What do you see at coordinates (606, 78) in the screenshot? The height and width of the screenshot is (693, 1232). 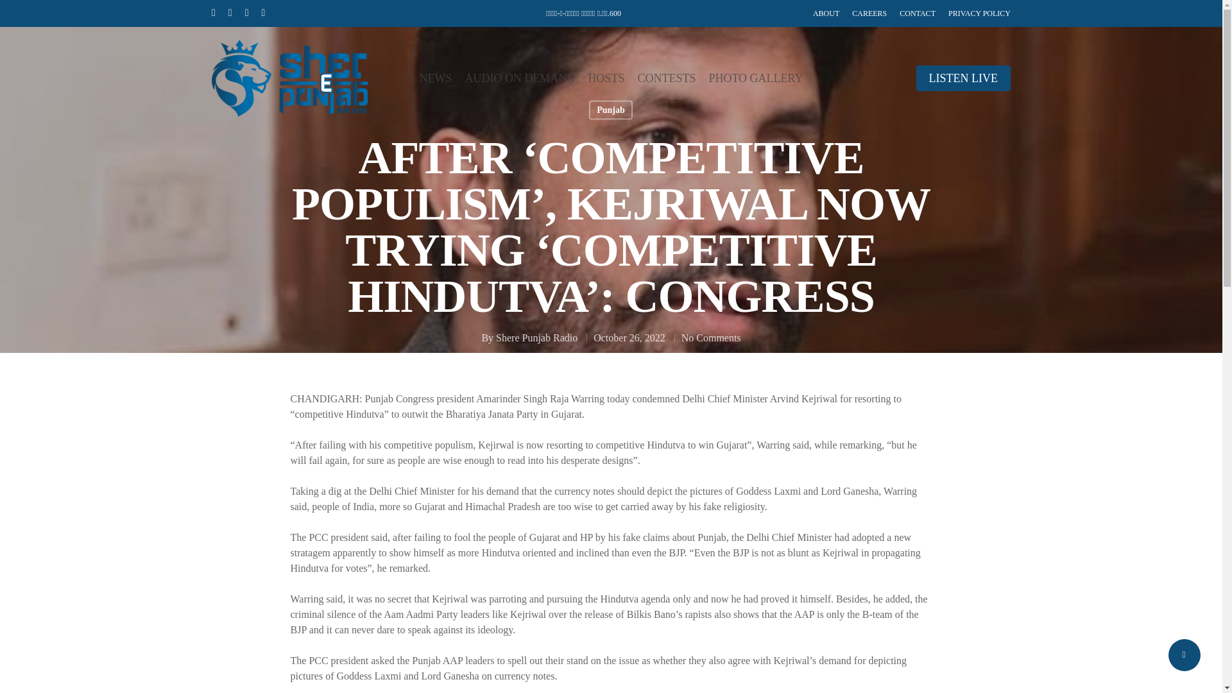 I see `HOSTS` at bounding box center [606, 78].